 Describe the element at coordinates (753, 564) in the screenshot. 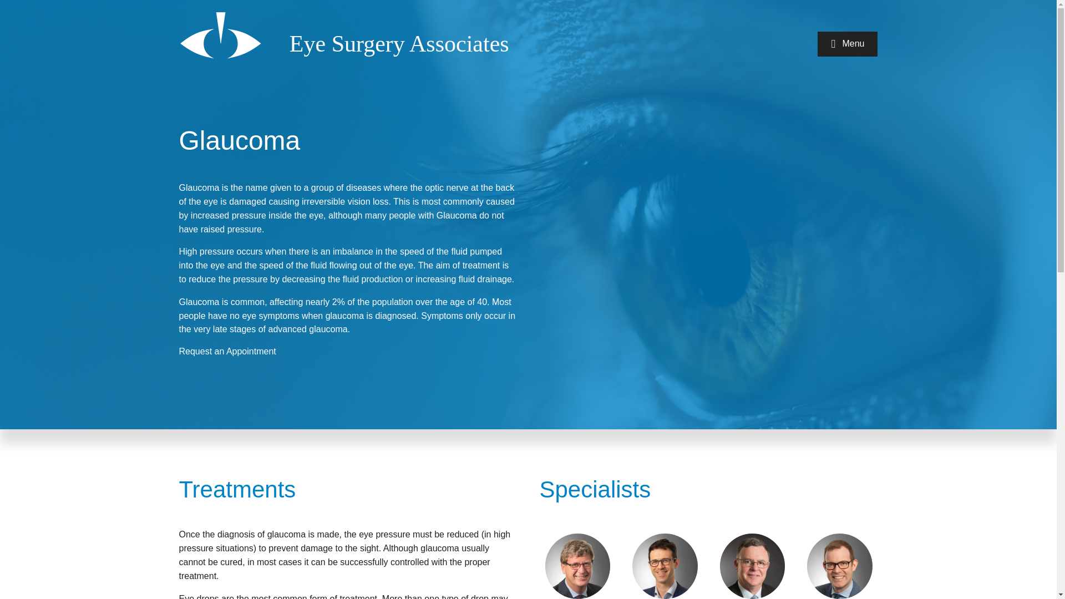

I see `Dr James Galbraith` at that location.